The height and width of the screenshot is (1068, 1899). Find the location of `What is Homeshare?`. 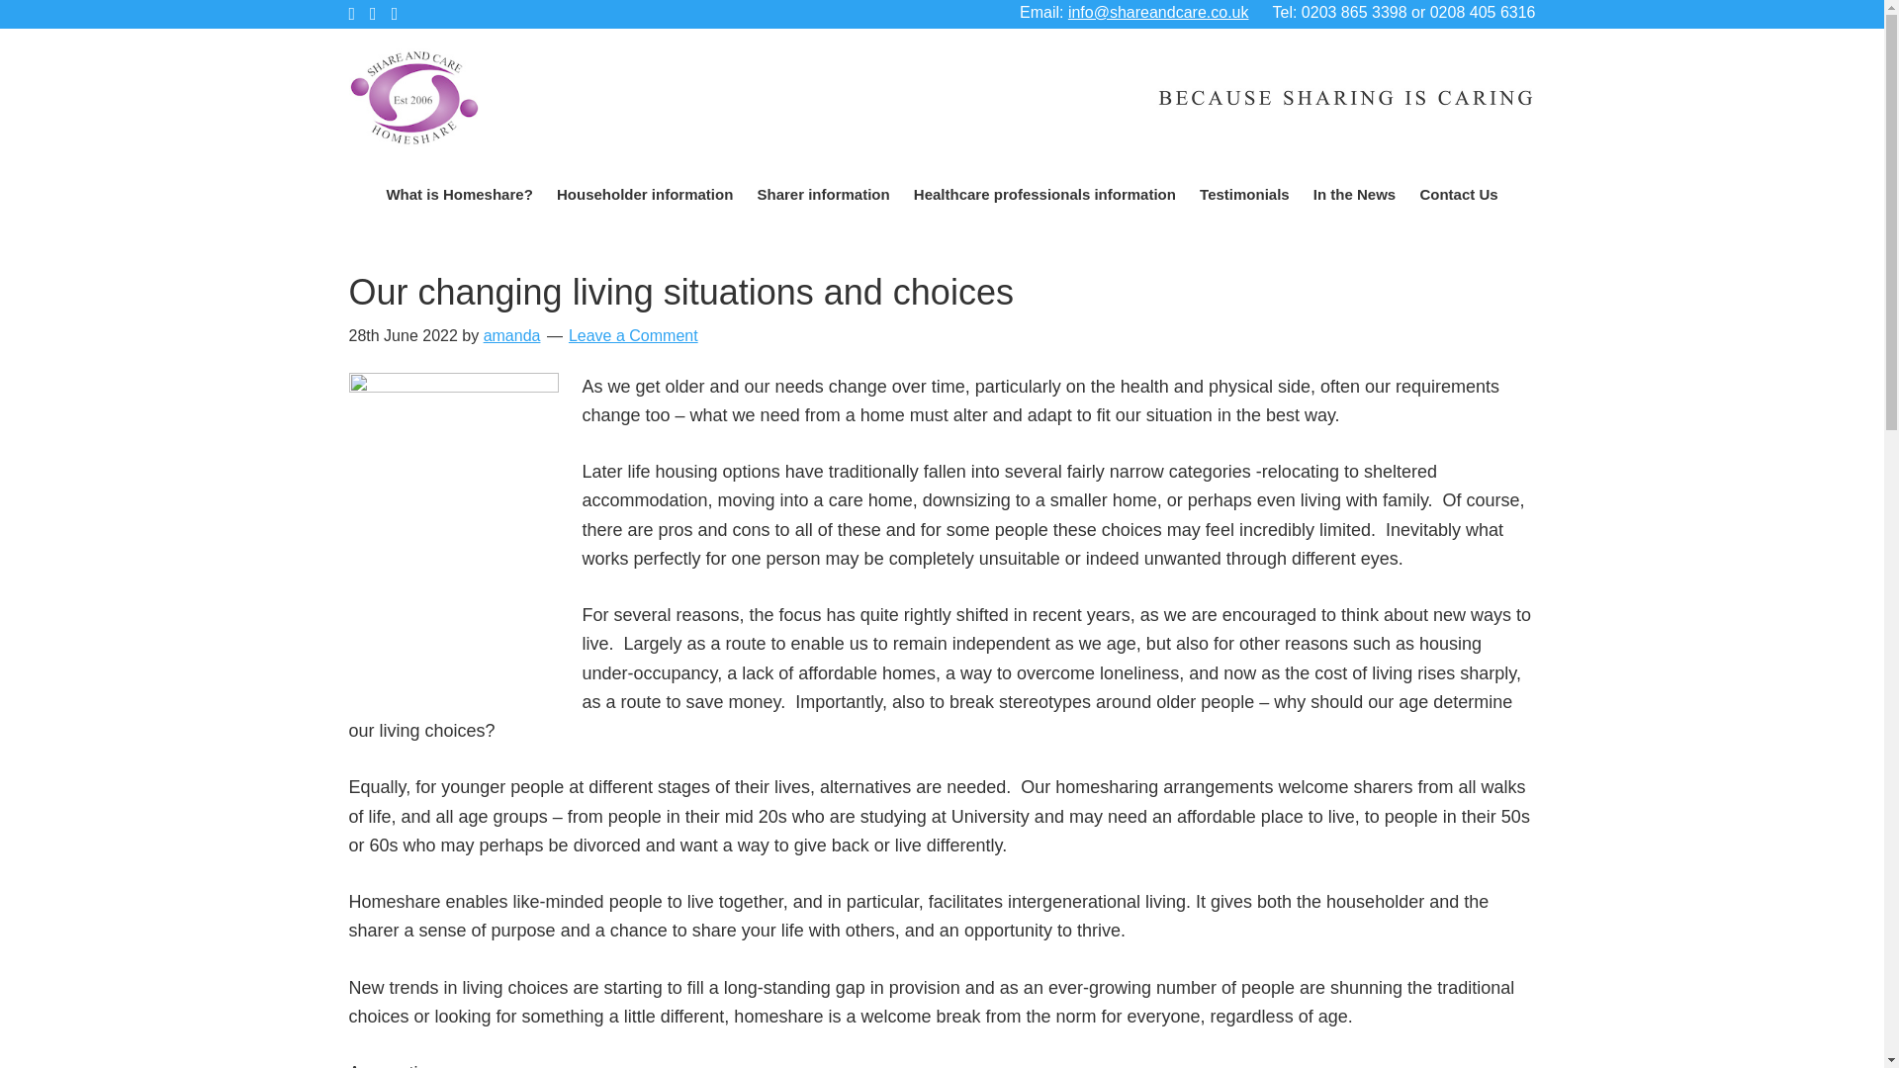

What is Homeshare? is located at coordinates (459, 193).